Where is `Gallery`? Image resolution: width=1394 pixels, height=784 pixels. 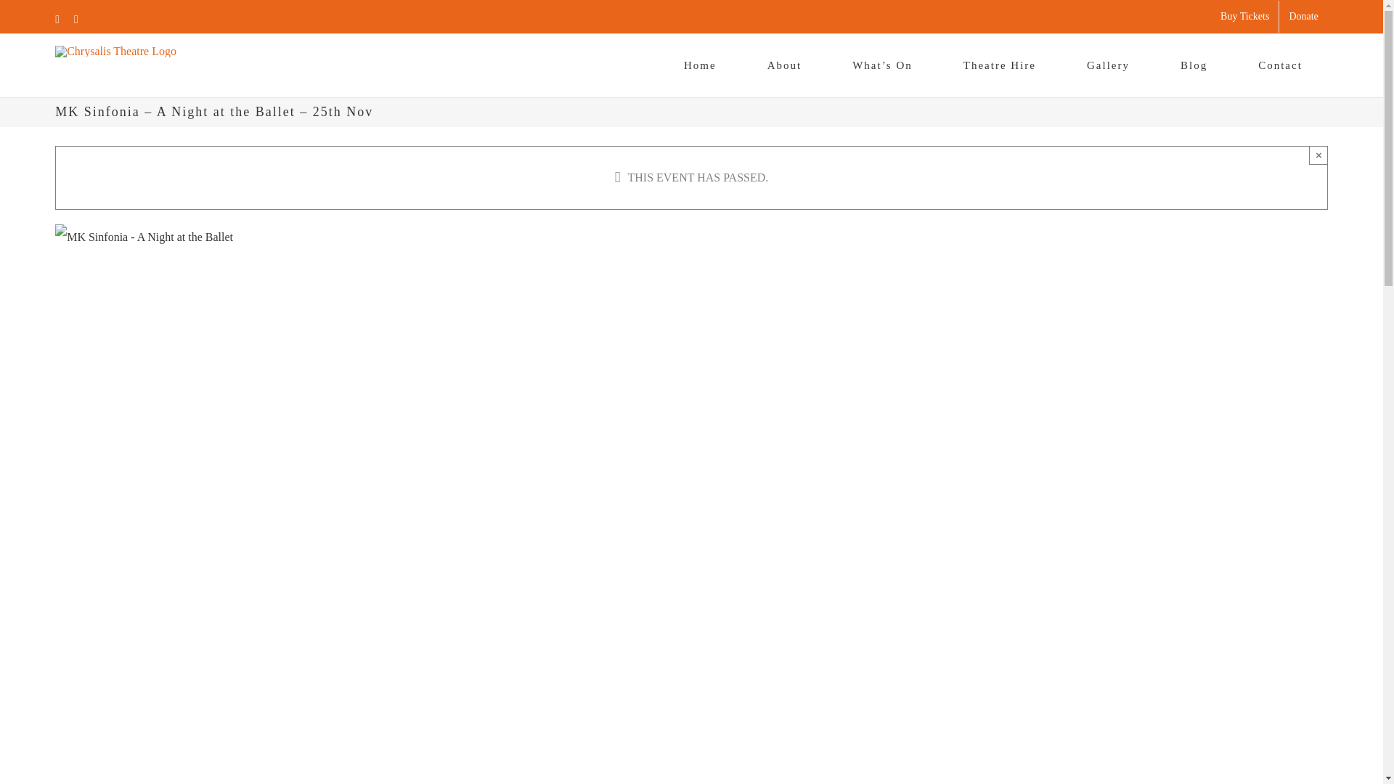
Gallery is located at coordinates (1108, 65).